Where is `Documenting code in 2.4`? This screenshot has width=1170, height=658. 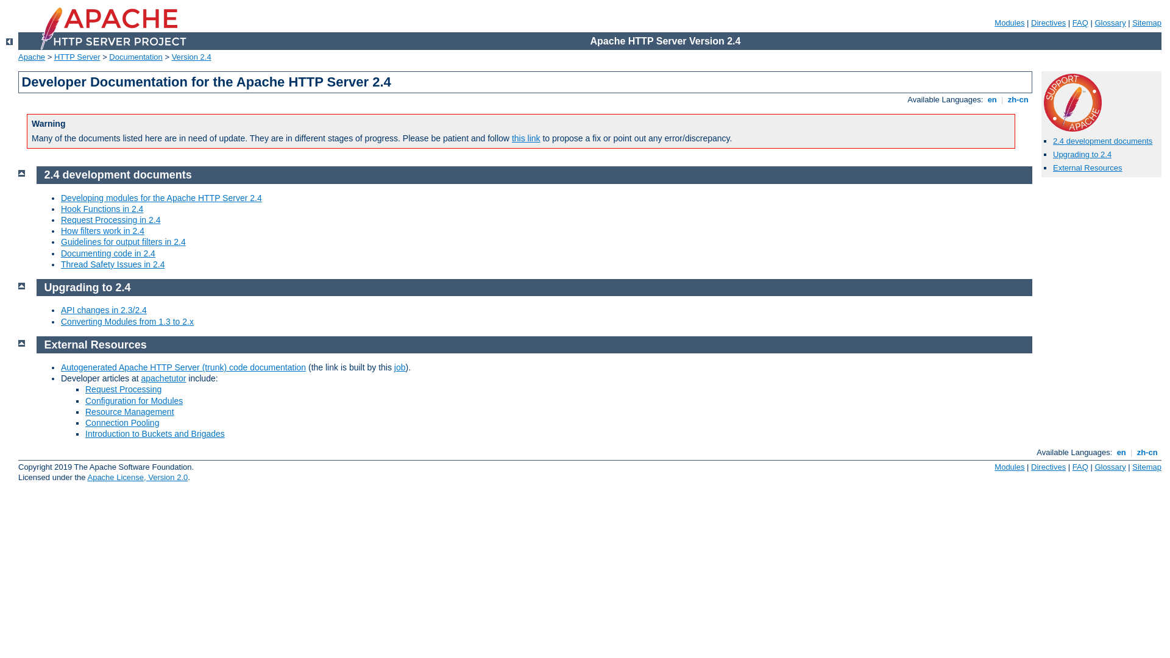
Documenting code in 2.4 is located at coordinates (108, 253).